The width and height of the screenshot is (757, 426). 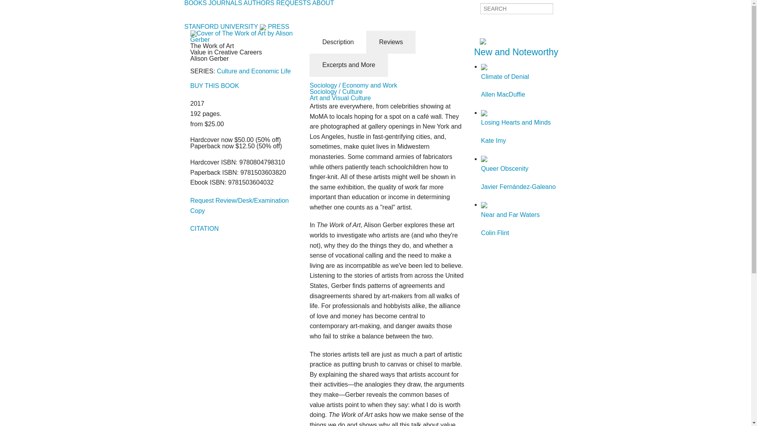 What do you see at coordinates (293, 3) in the screenshot?
I see `ABOUT` at bounding box center [293, 3].